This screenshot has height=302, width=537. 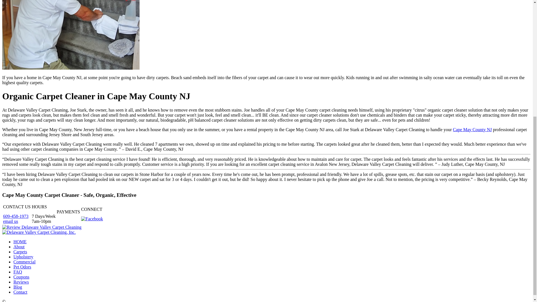 I want to click on 609-458-1973, so click(x=16, y=216).